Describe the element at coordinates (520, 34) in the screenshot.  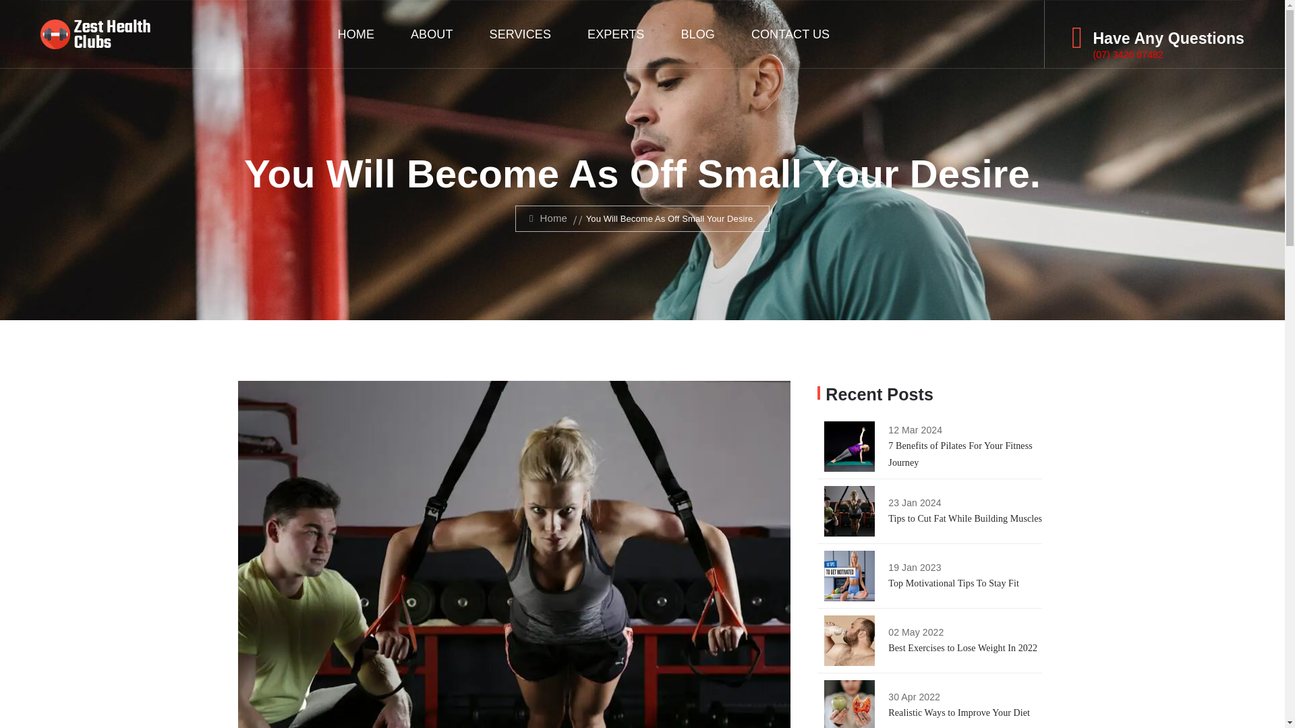
I see `SERVICES` at that location.